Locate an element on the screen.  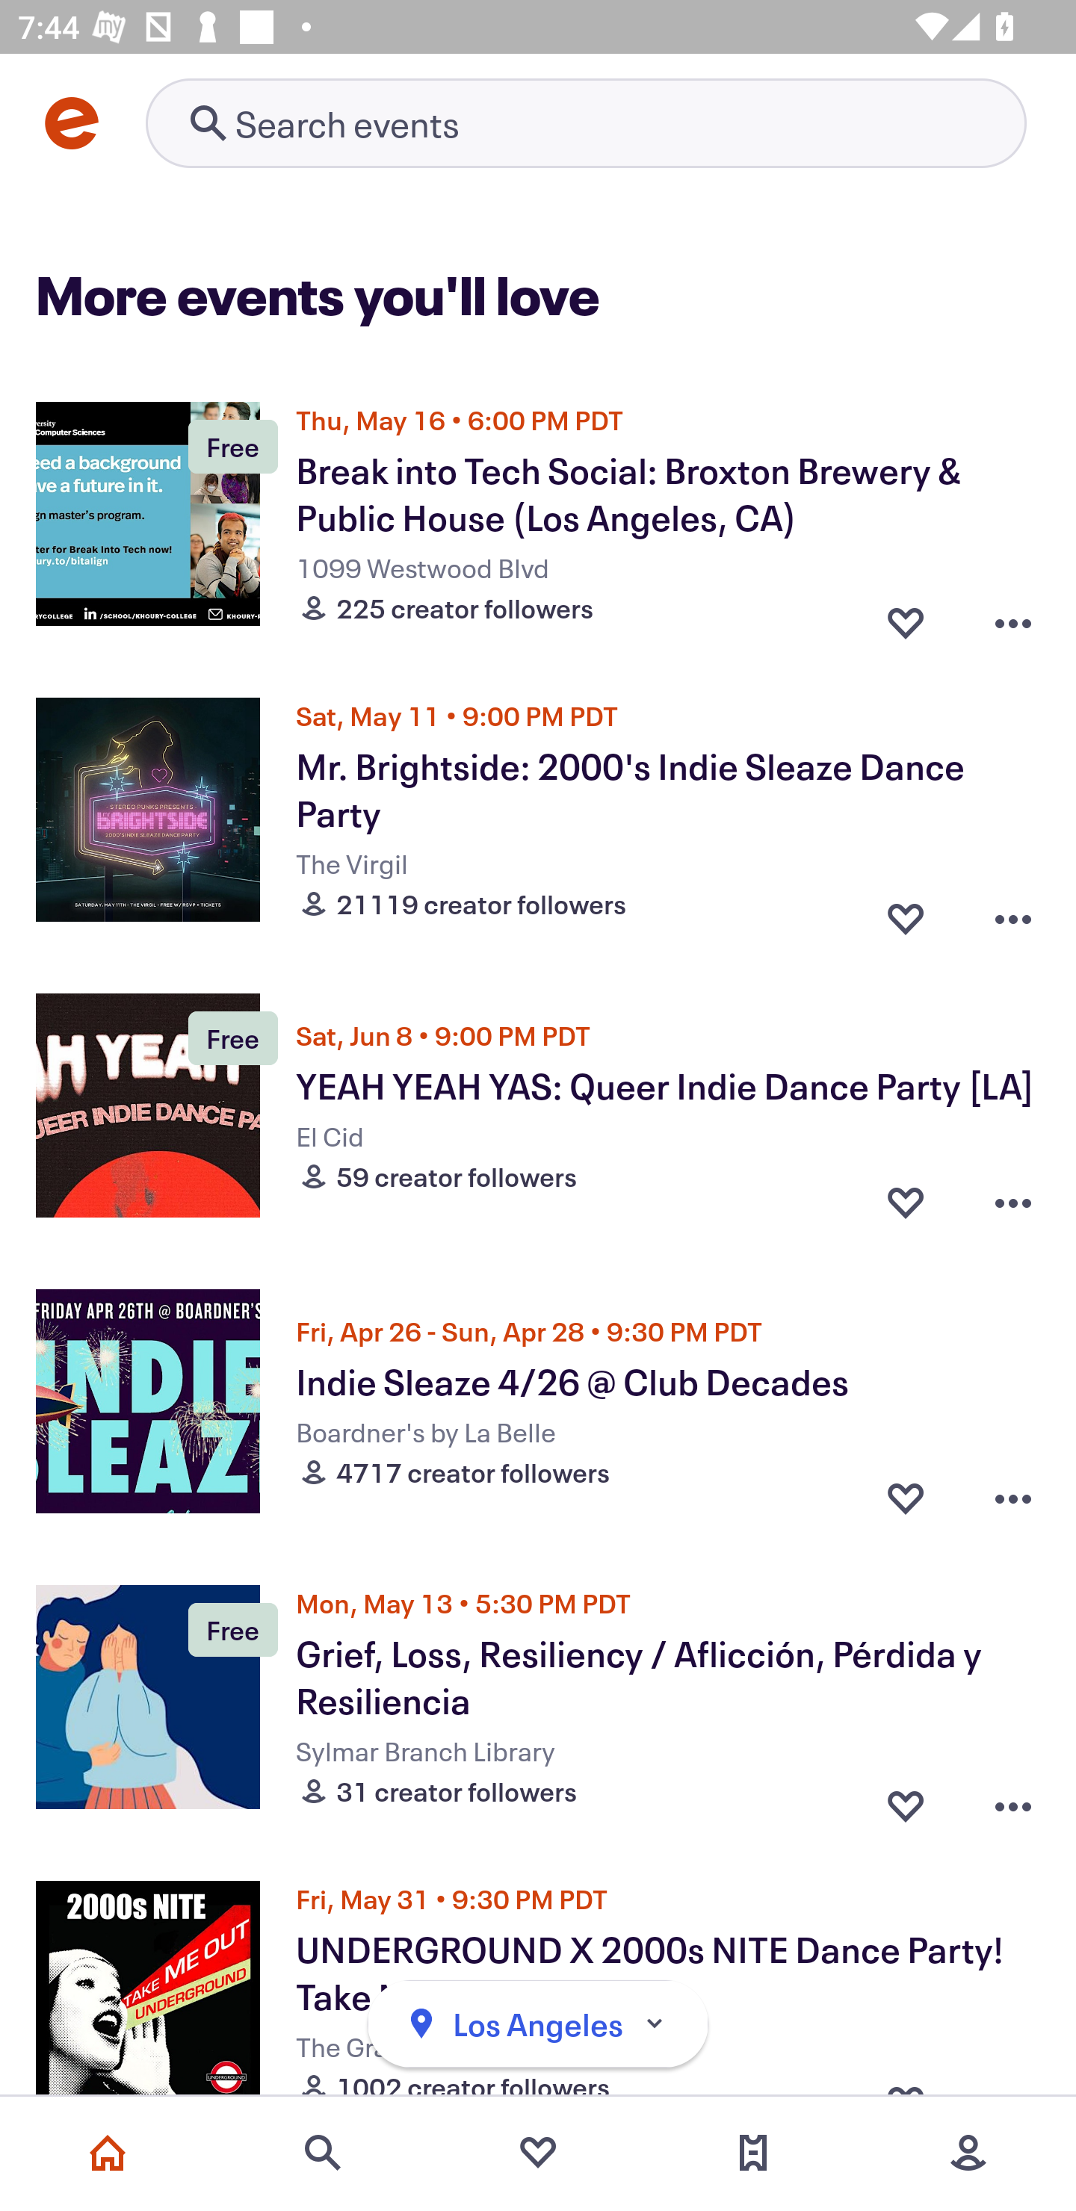
Favorite button is located at coordinates (906, 1497).